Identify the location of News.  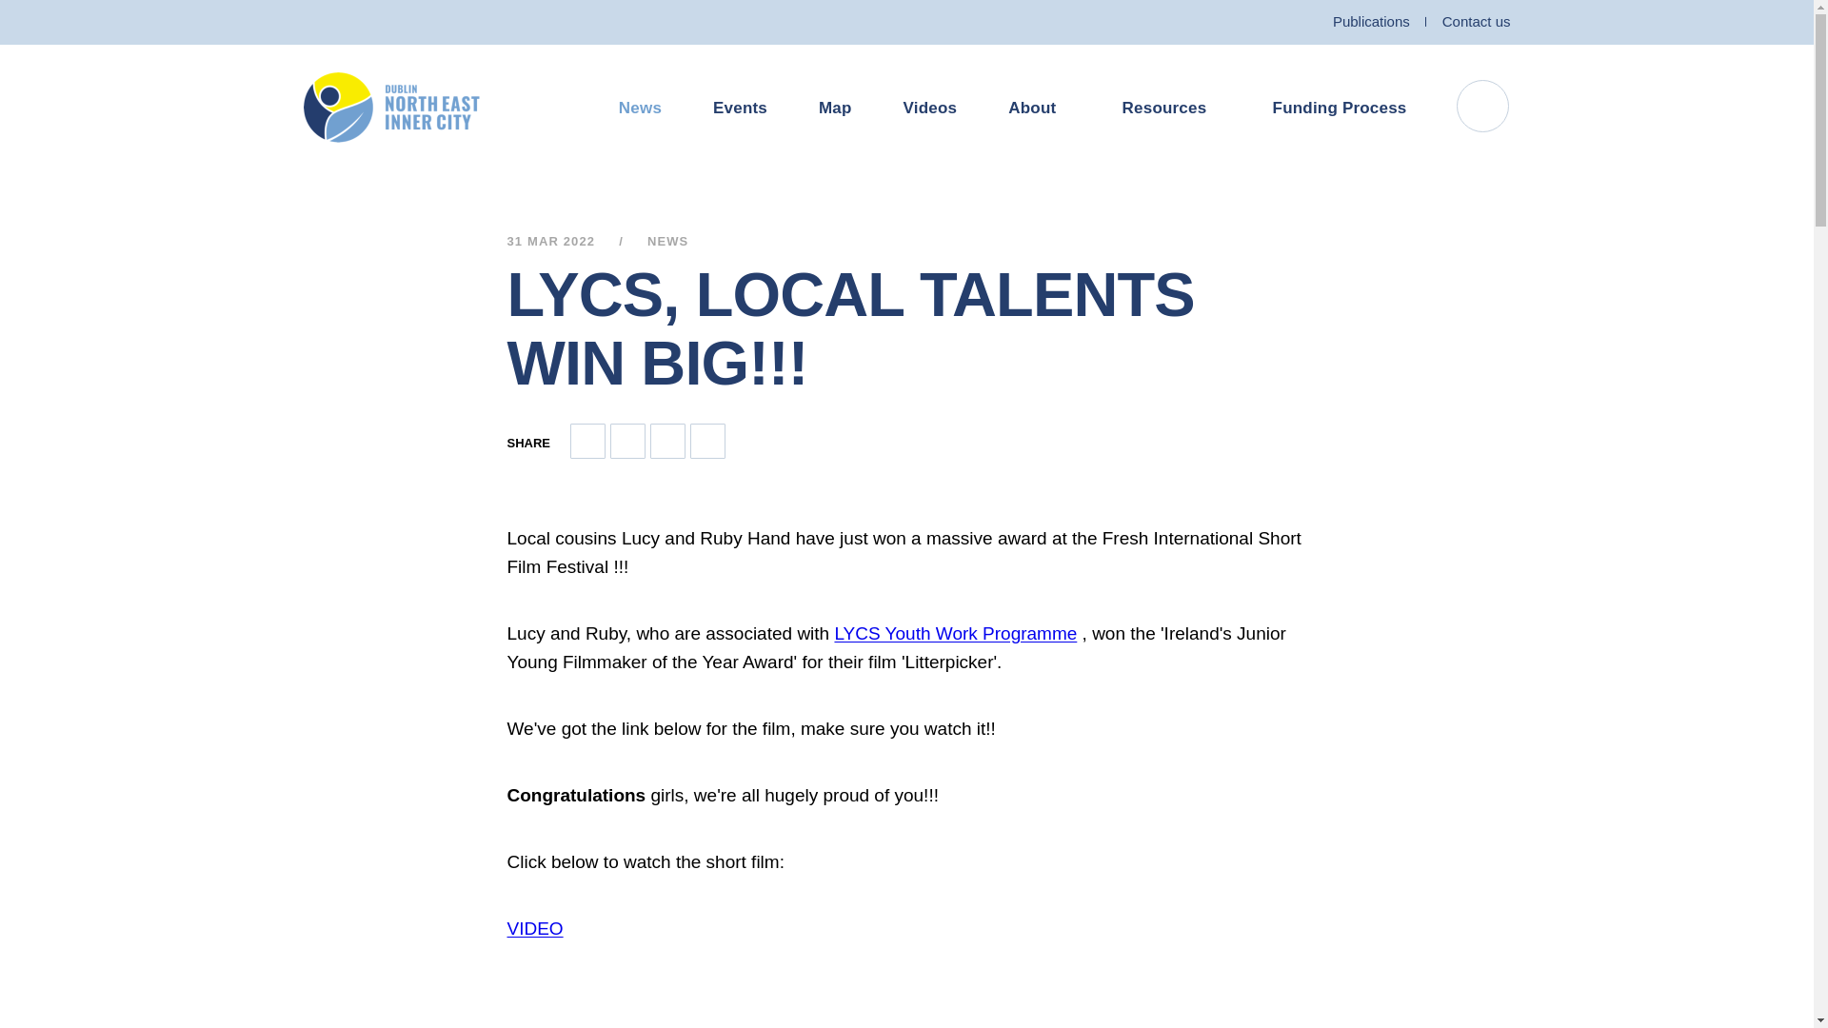
(640, 109).